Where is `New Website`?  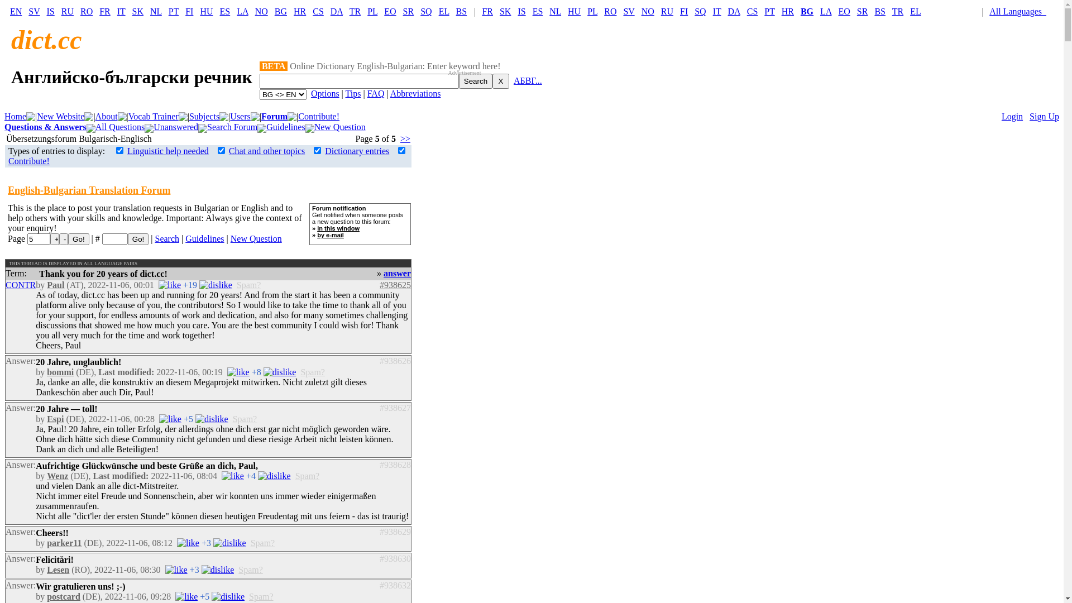 New Website is located at coordinates (60, 116).